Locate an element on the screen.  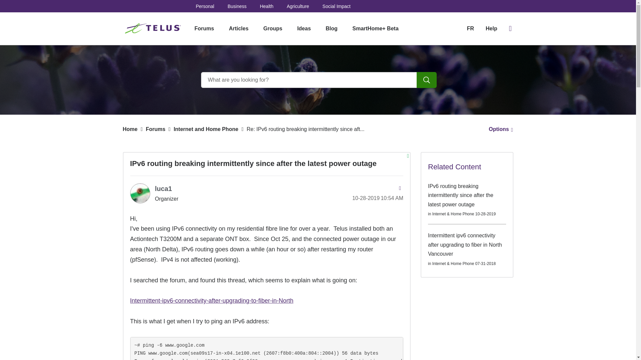
Articles is located at coordinates (239, 29).